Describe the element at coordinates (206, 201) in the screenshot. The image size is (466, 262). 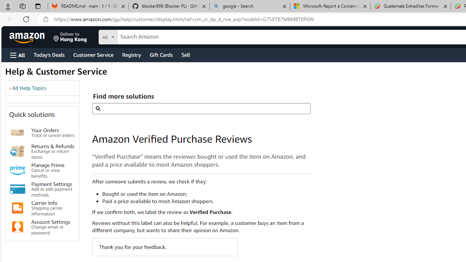
I see `Paid a price available to most Amazon shoppers.` at that location.